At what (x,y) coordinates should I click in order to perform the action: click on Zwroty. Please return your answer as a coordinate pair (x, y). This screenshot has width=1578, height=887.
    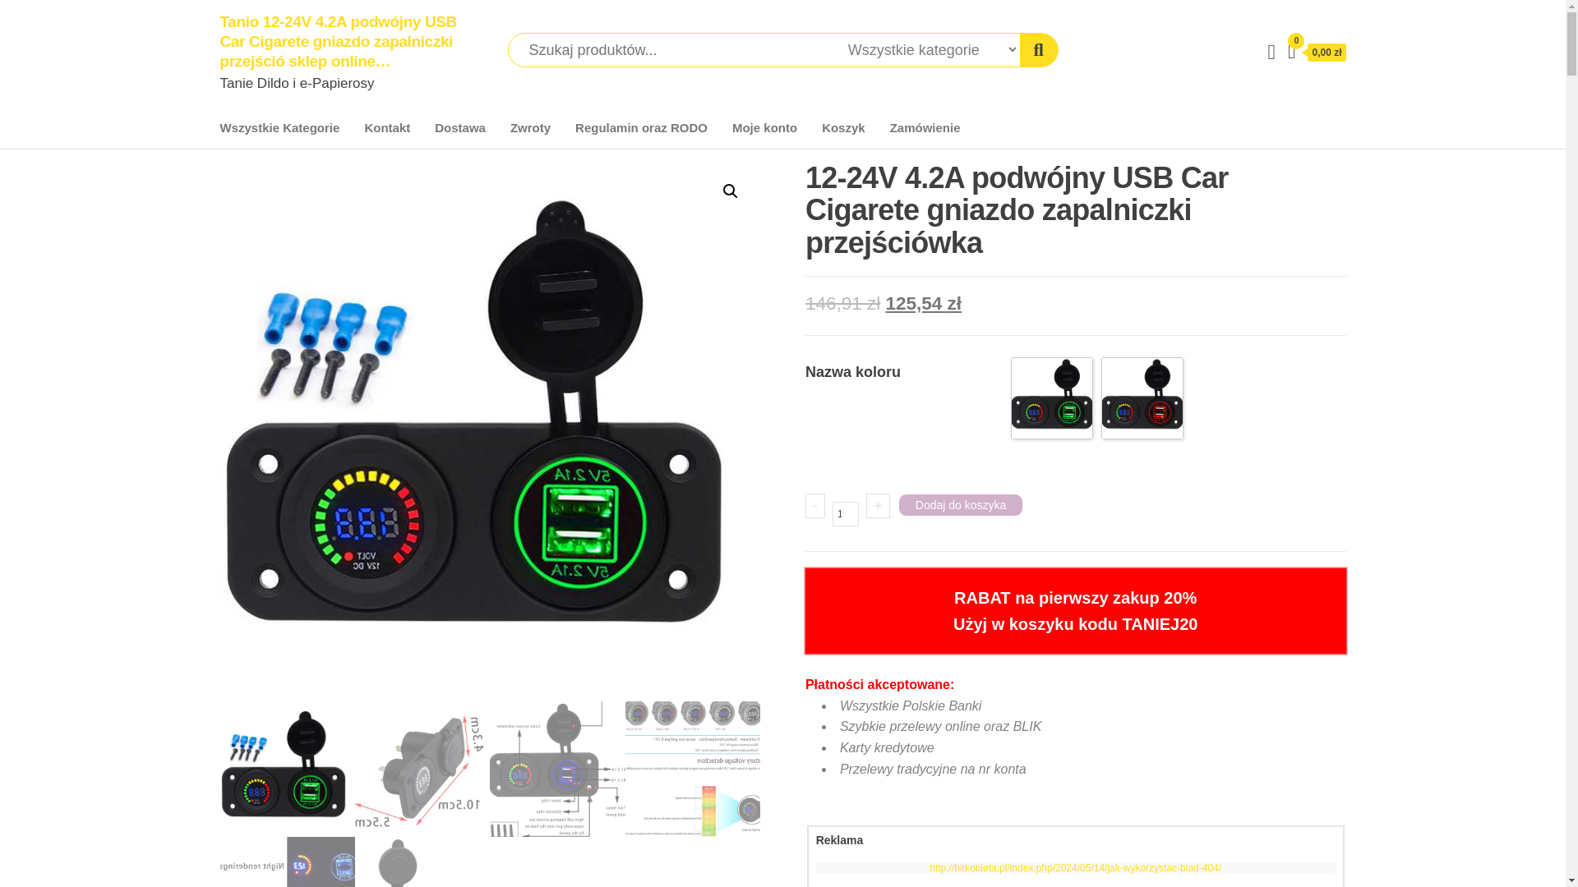
    Looking at the image, I should click on (531, 128).